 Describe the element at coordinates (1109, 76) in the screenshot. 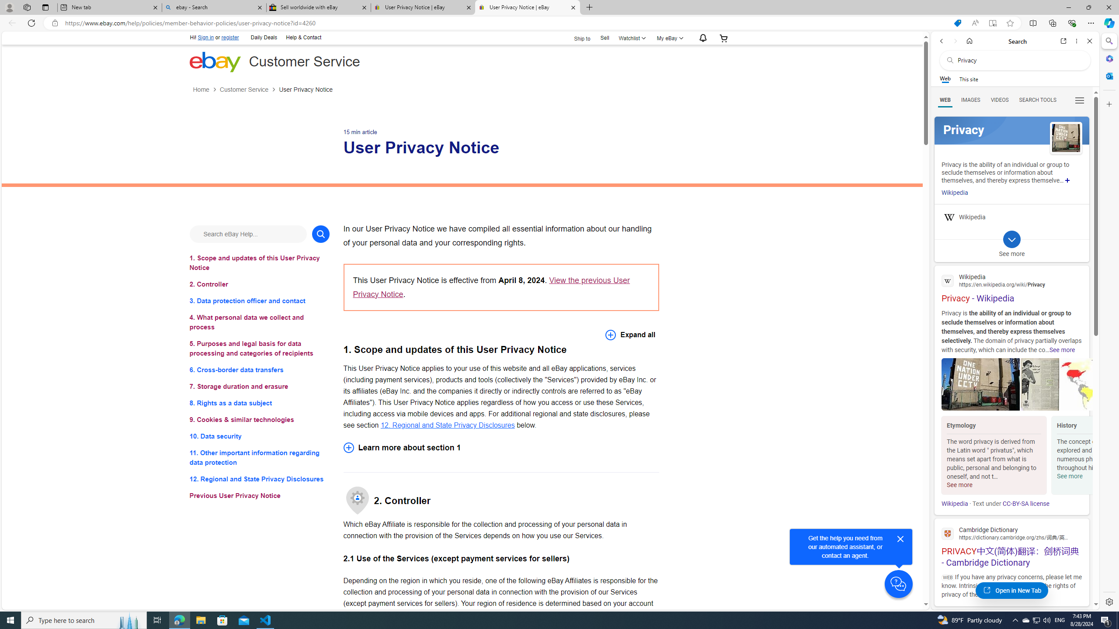

I see `Outlook` at that location.